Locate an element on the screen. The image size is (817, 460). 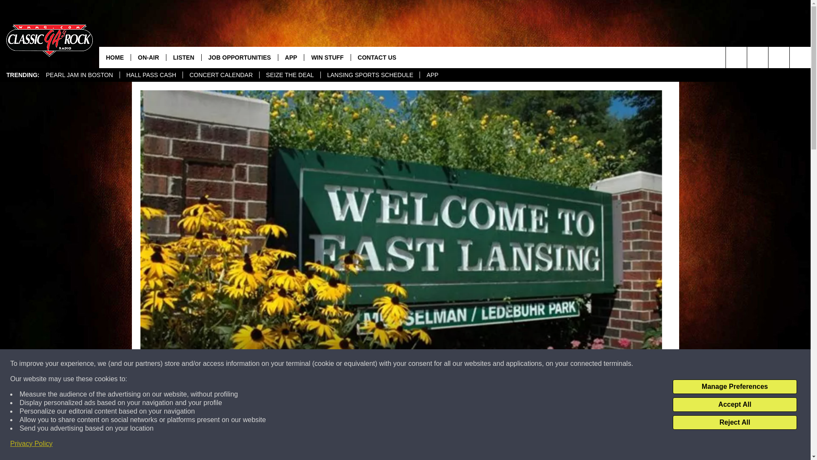
WIN STUFF is located at coordinates (327, 57).